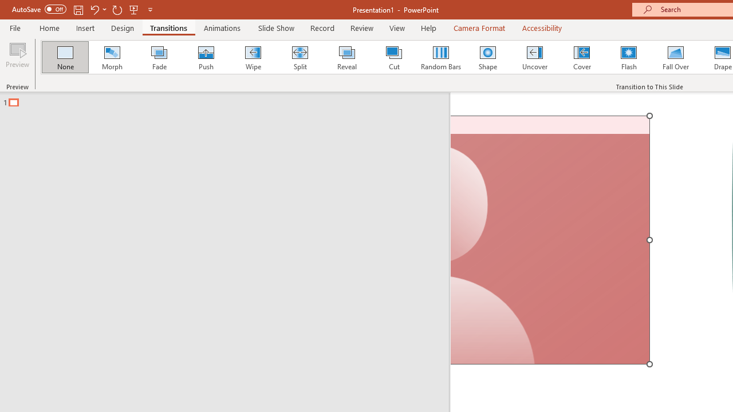 The image size is (733, 412). Describe the element at coordinates (299, 57) in the screenshot. I see `Split` at that location.